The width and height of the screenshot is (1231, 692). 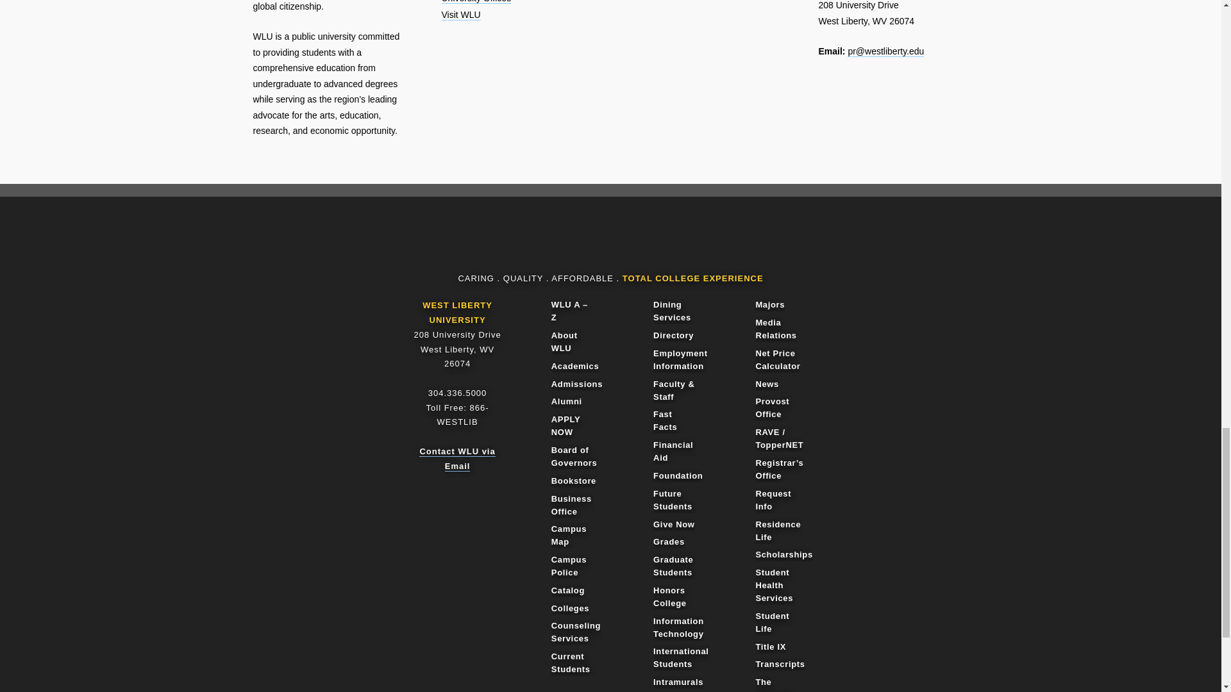 I want to click on WLU, so click(x=605, y=243).